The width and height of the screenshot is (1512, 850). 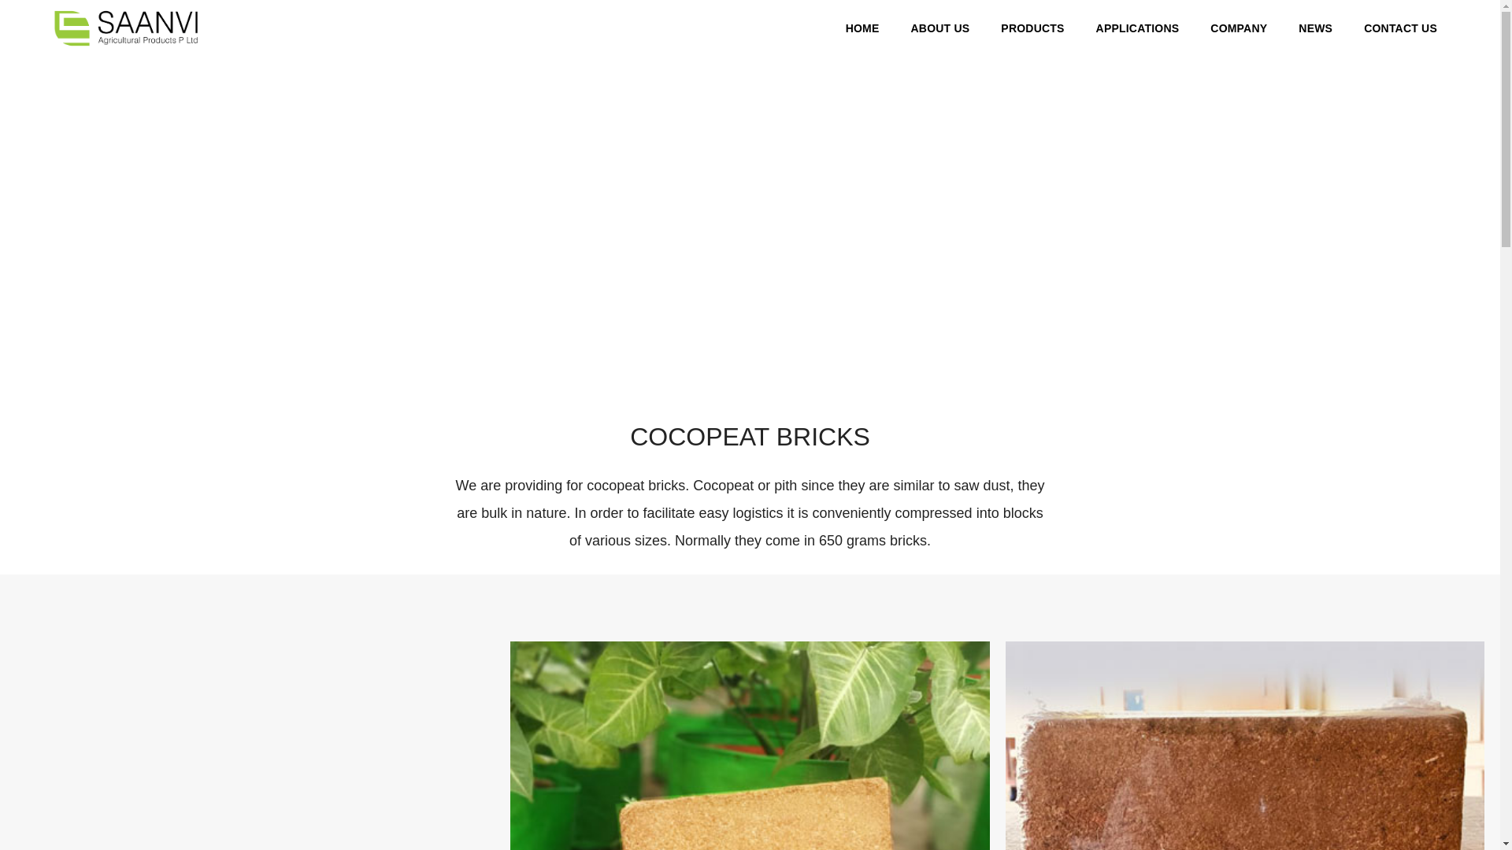 What do you see at coordinates (862, 28) in the screenshot?
I see `HOME` at bounding box center [862, 28].